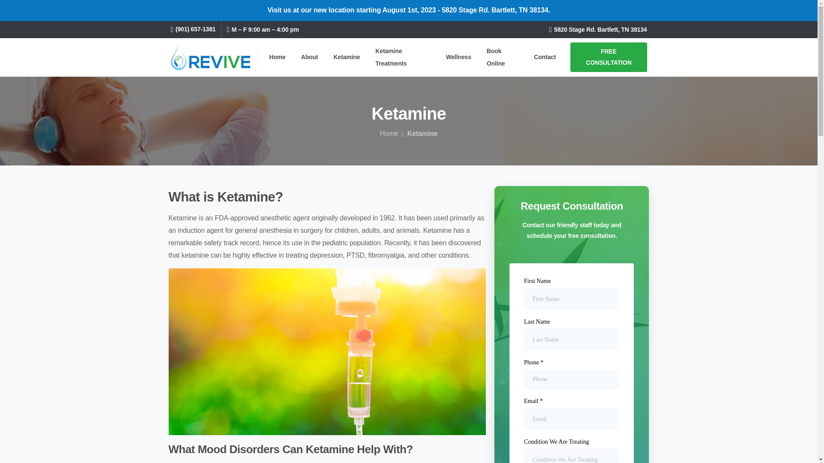 This screenshot has width=824, height=463. Describe the element at coordinates (458, 57) in the screenshot. I see `Wellness` at that location.